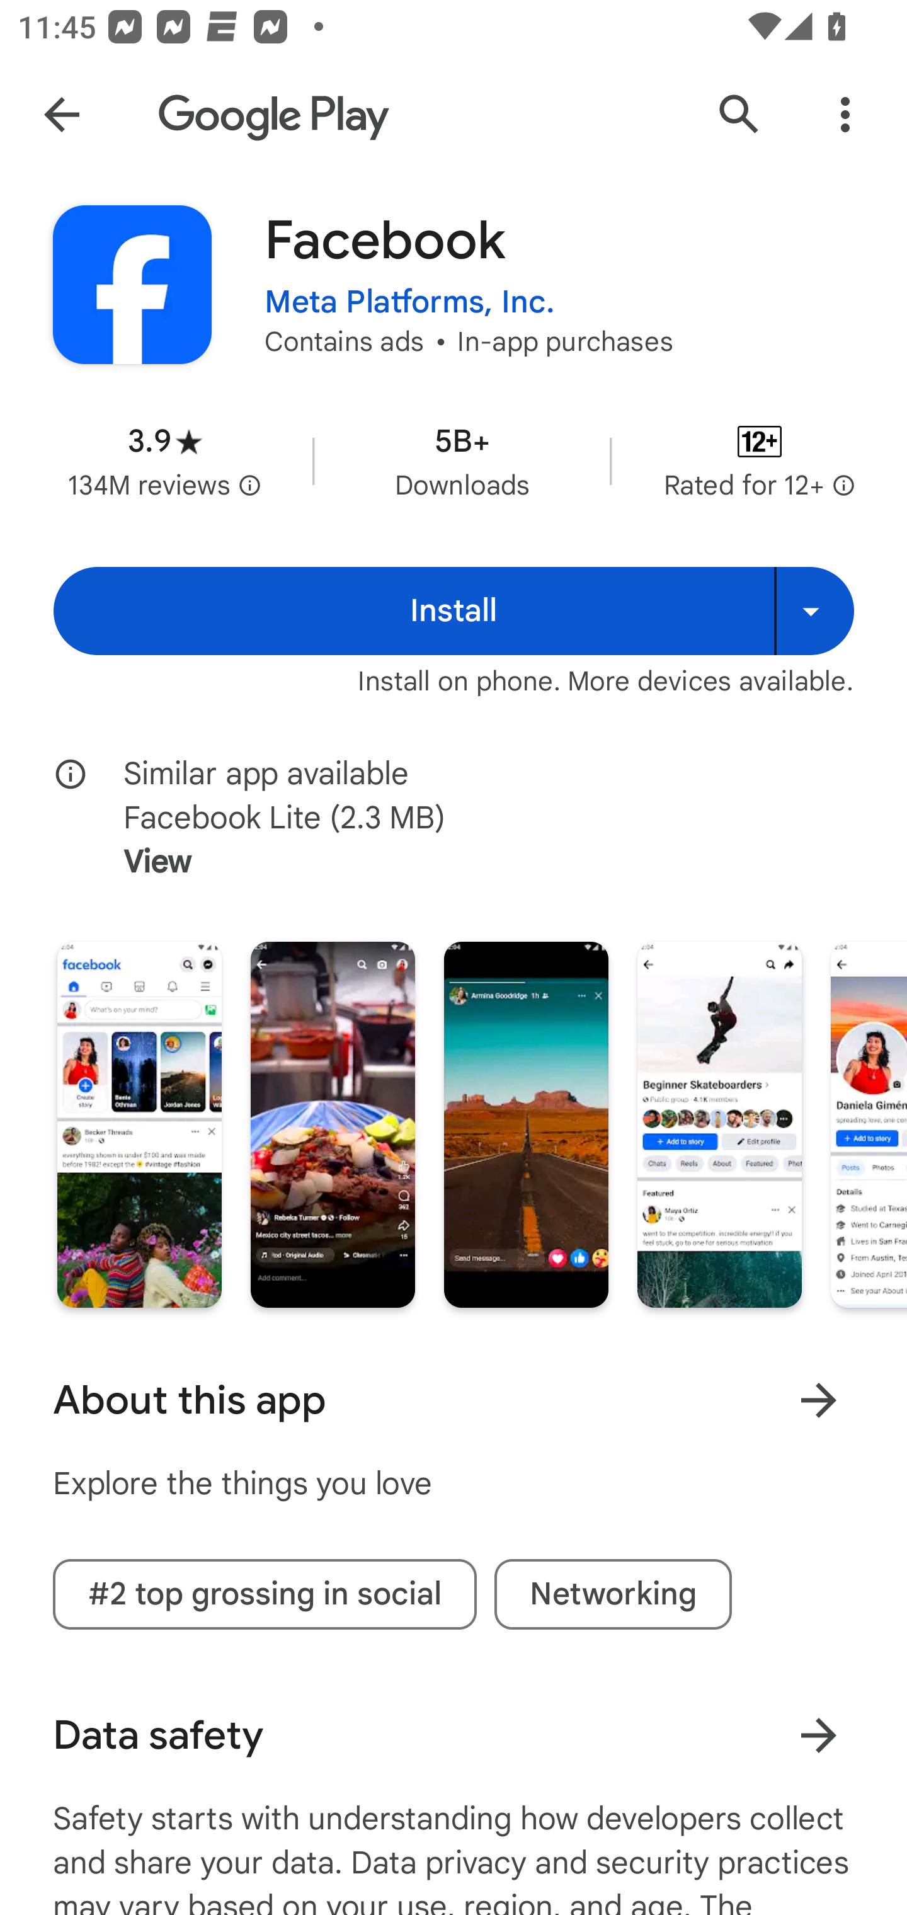 The height and width of the screenshot is (1915, 907). What do you see at coordinates (139, 1125) in the screenshot?
I see `Screenshot "1" of "5"` at bounding box center [139, 1125].